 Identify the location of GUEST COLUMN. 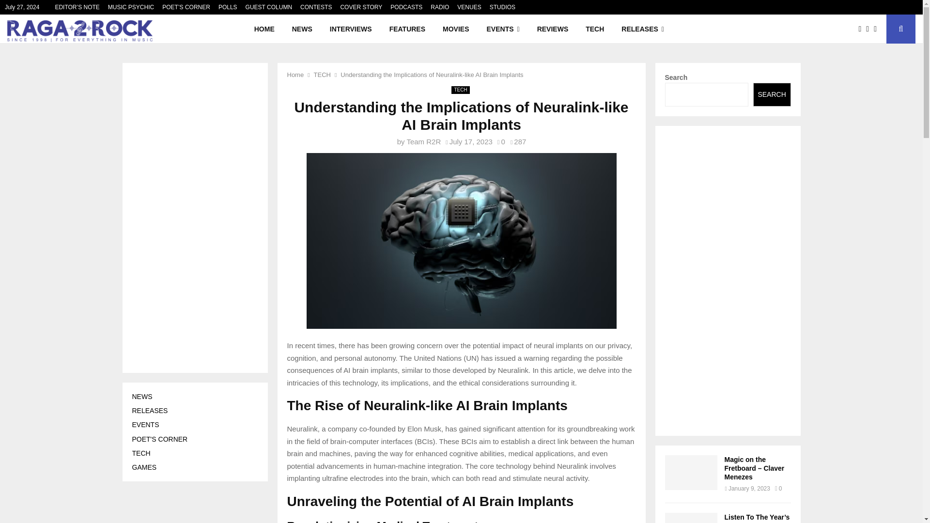
(268, 7).